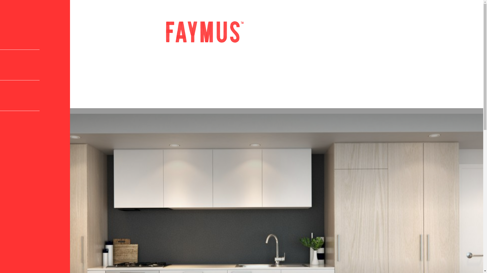  I want to click on Toggle navigation, so click(13, 24).